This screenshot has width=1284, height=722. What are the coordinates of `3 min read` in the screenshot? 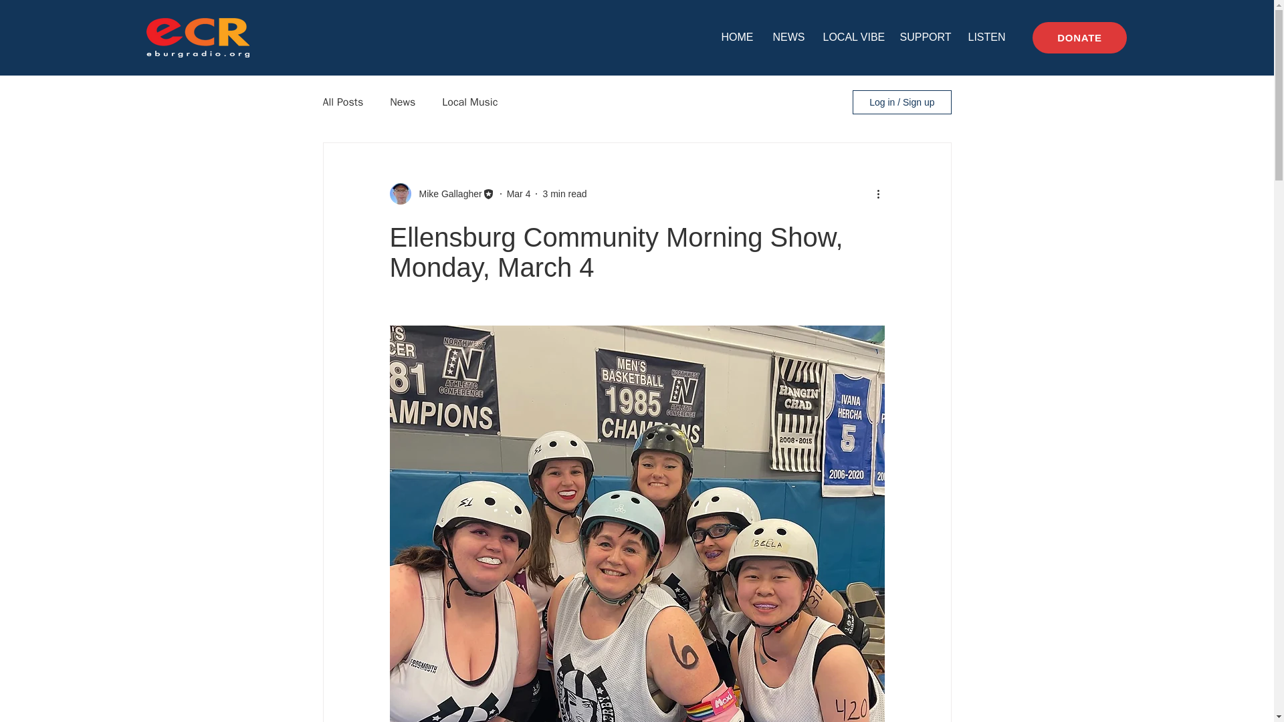 It's located at (564, 194).